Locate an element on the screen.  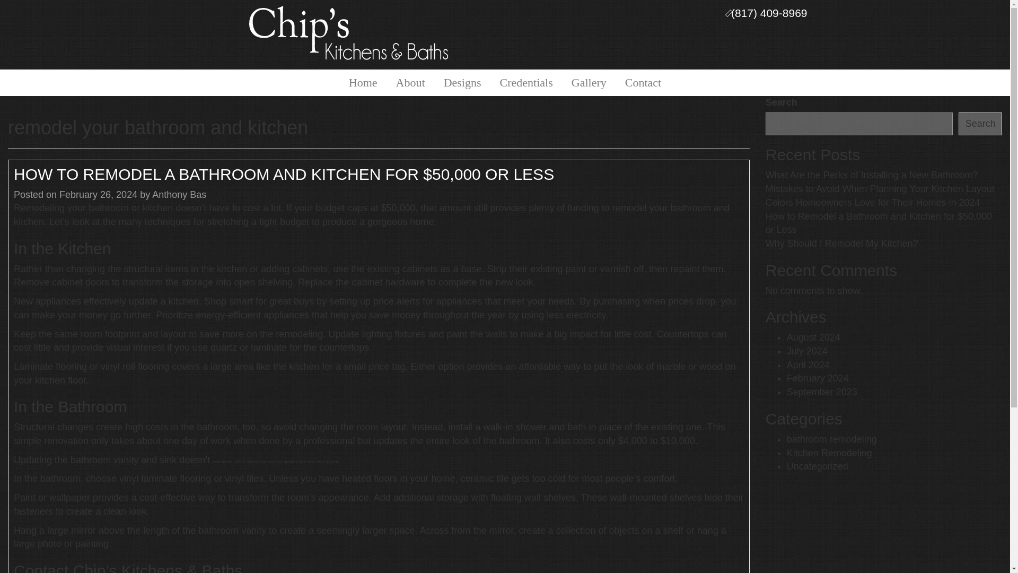
Credentials is located at coordinates (526, 83).